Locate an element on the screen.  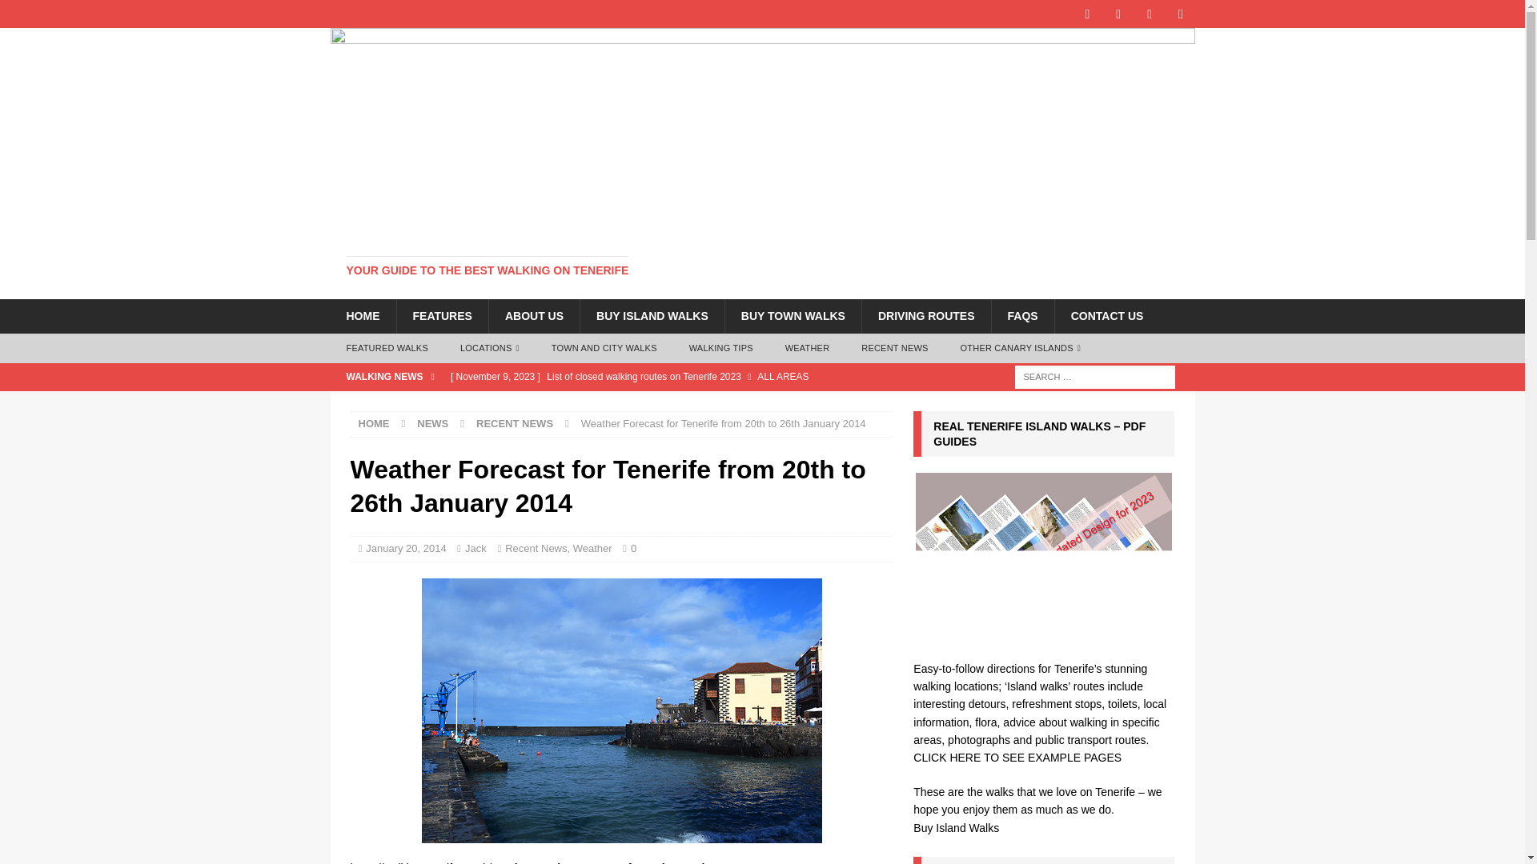
OTHER CANARY ISLANDS is located at coordinates (1021, 348).